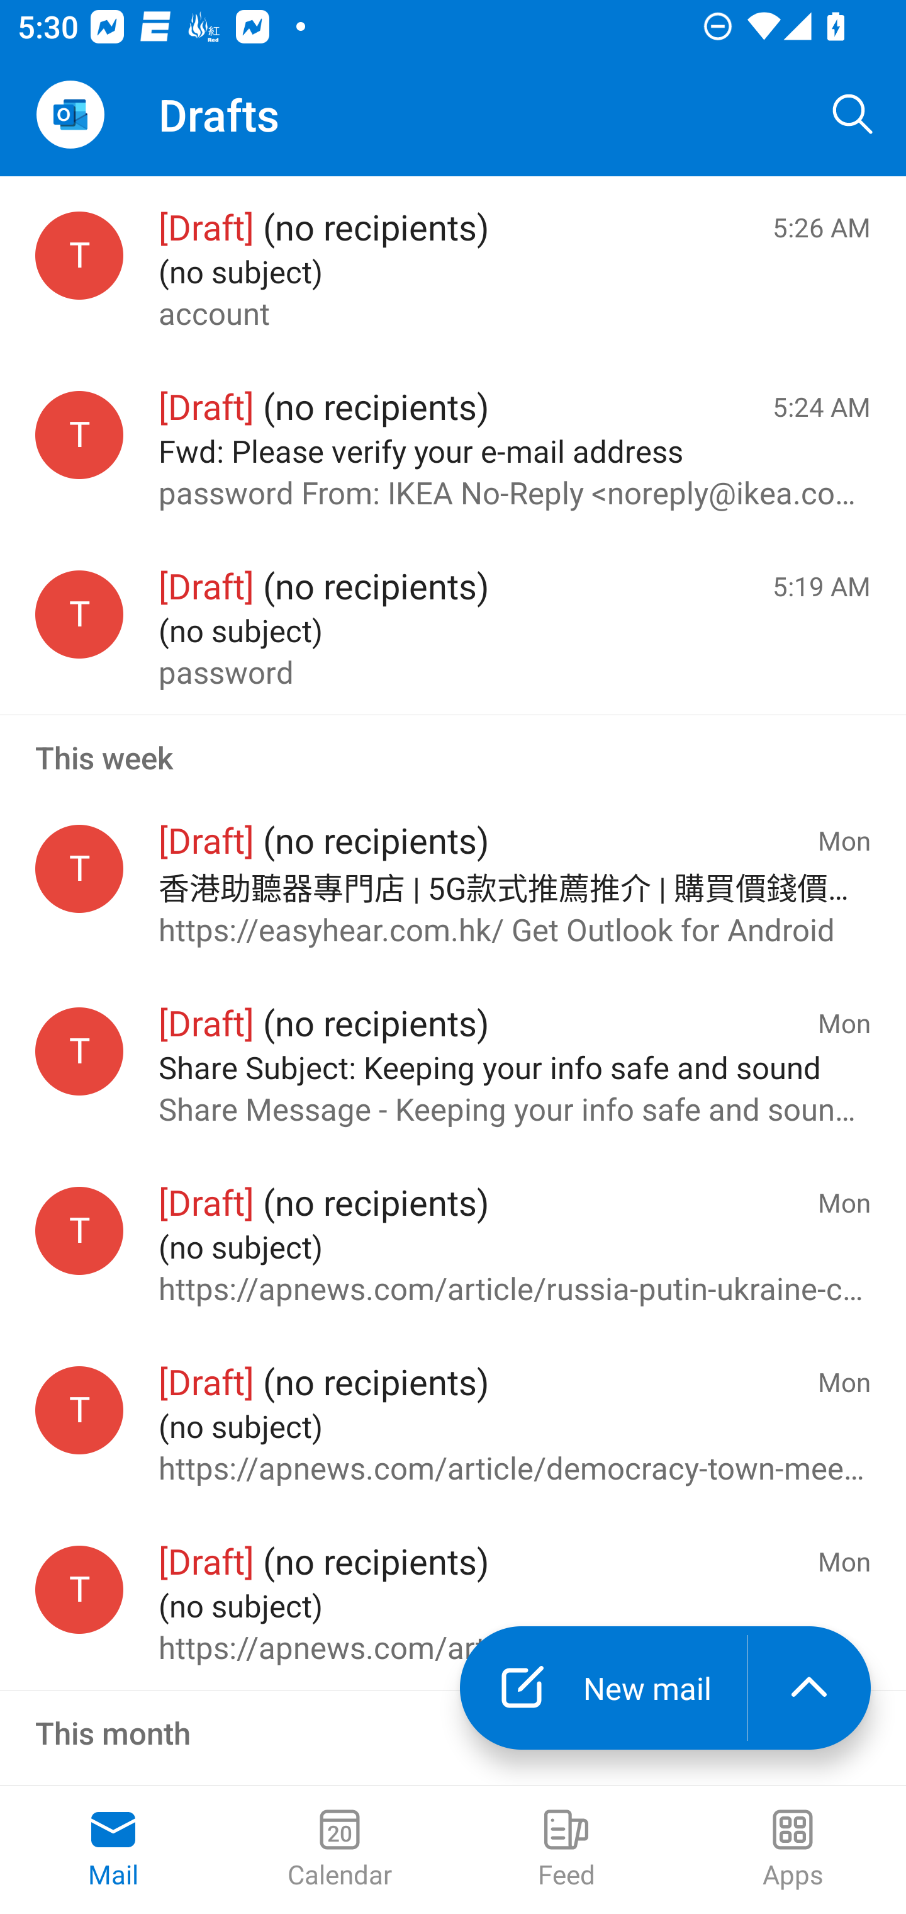 Image resolution: width=906 pixels, height=1914 pixels. Describe the element at coordinates (79, 256) in the screenshot. I see `testappium002@outlook.com` at that location.